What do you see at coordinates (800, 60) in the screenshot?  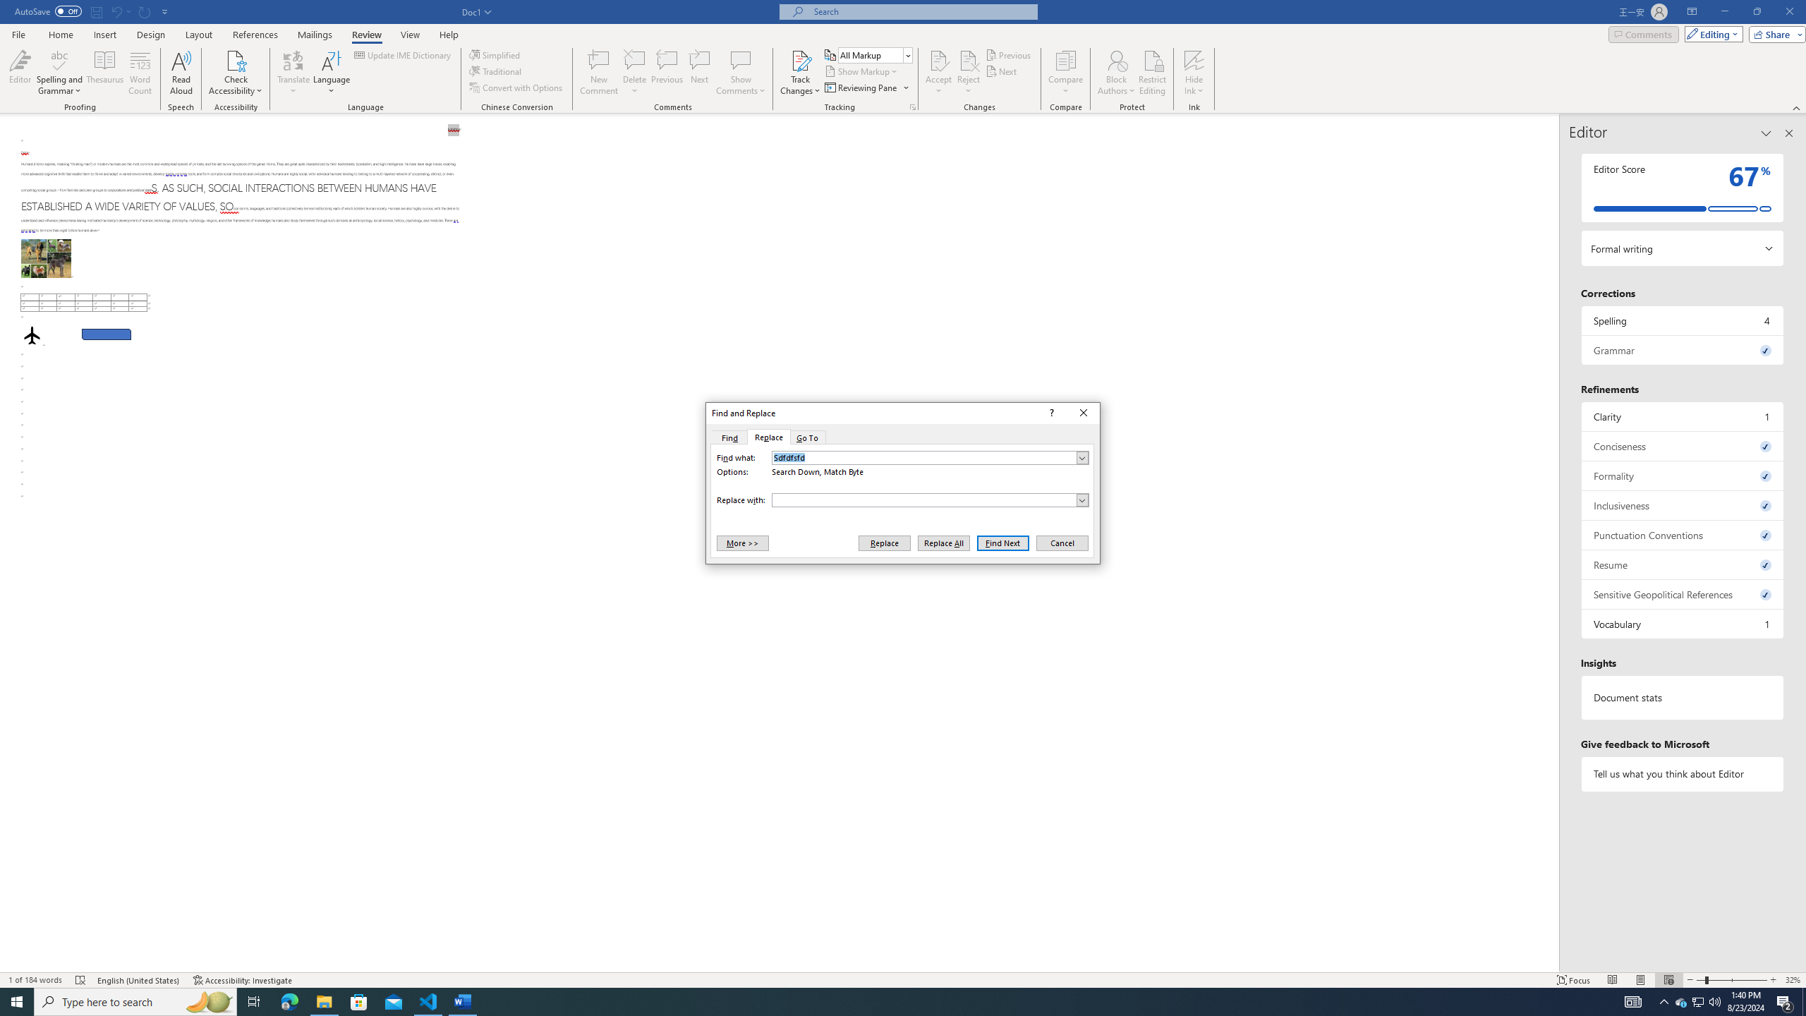 I see `Track Changes` at bounding box center [800, 60].